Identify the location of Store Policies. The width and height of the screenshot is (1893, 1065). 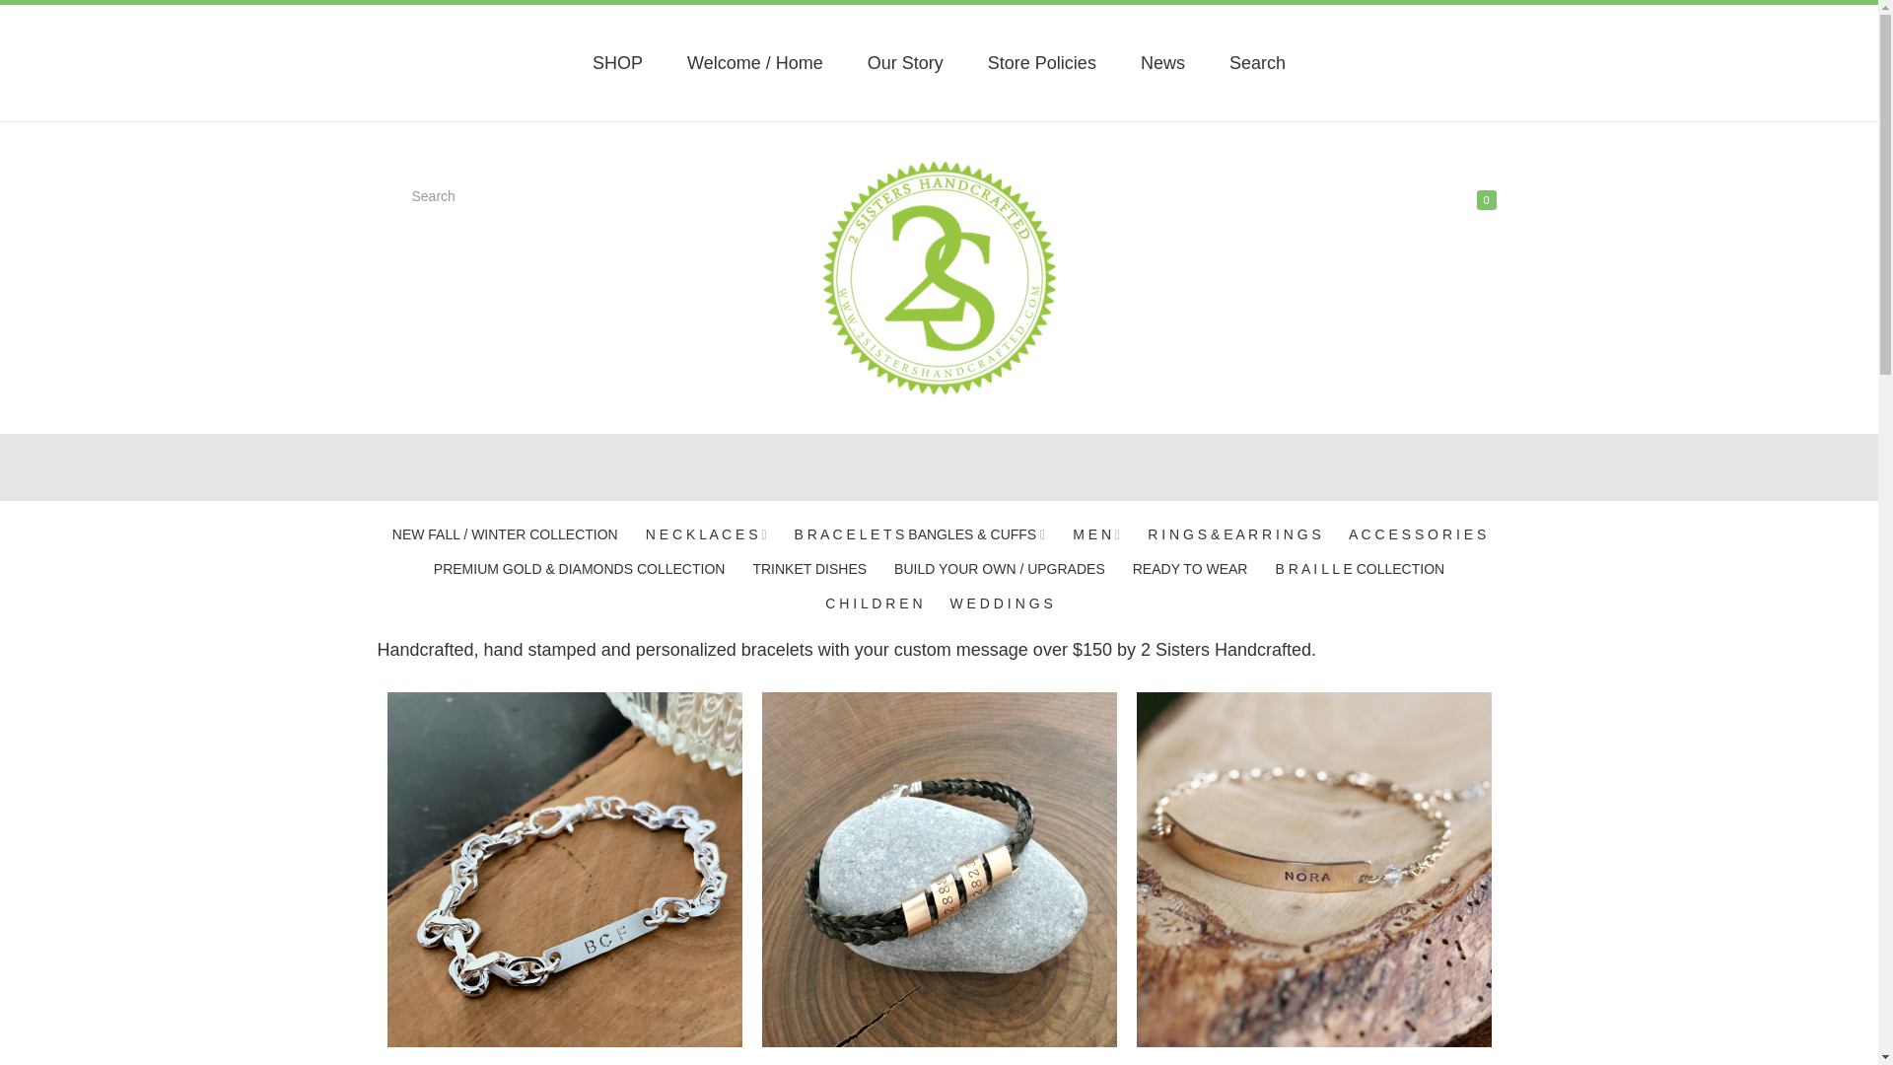
(1042, 63).